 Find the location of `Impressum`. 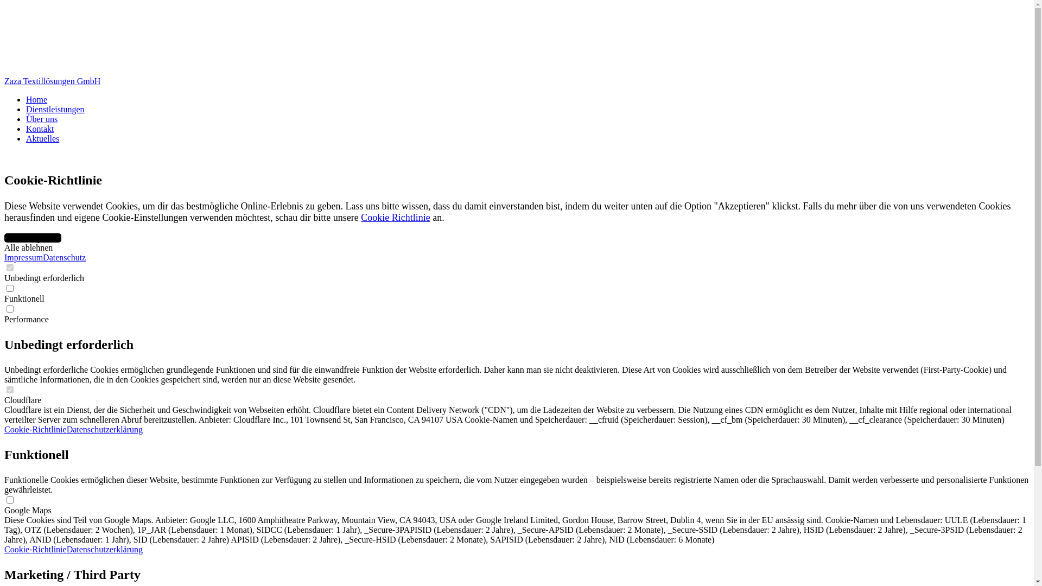

Impressum is located at coordinates (24, 257).